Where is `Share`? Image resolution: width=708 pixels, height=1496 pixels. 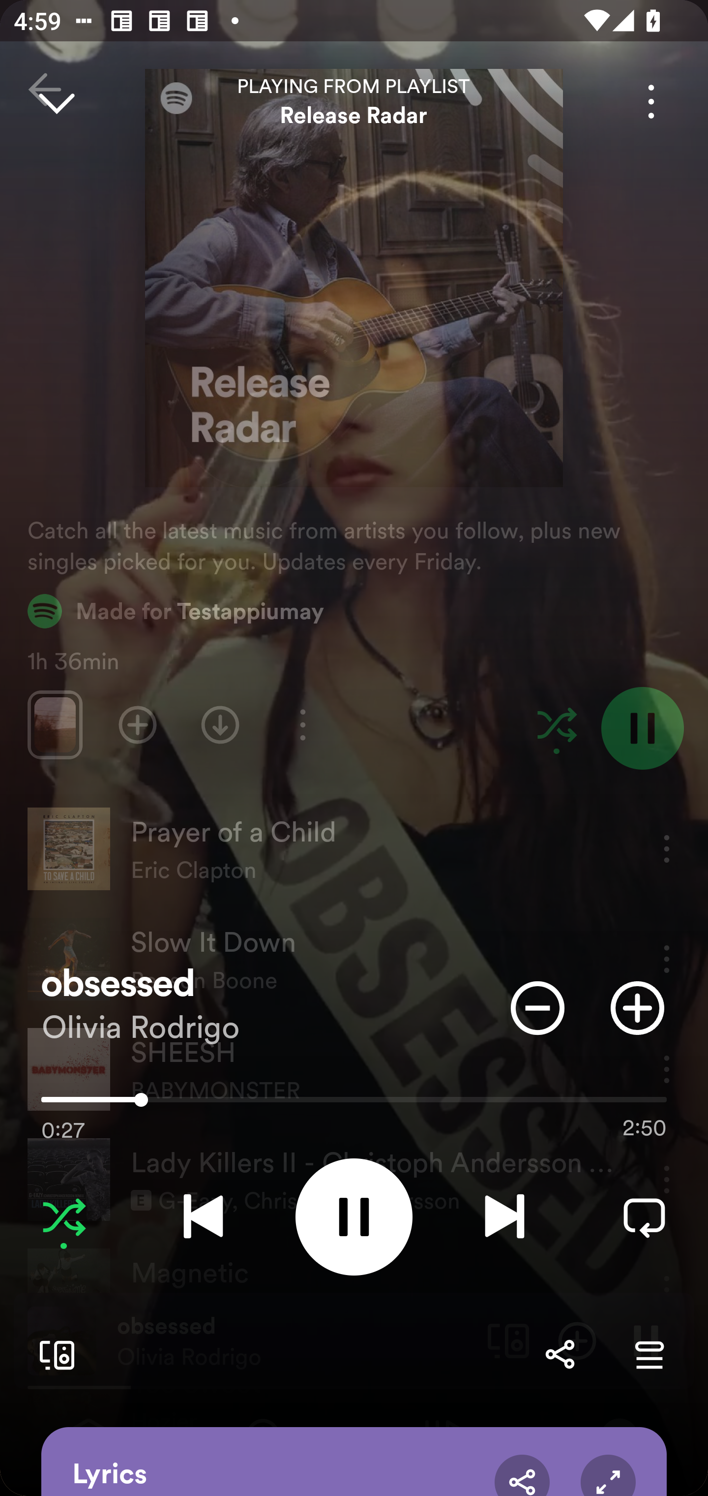
Share is located at coordinates (560, 1354).